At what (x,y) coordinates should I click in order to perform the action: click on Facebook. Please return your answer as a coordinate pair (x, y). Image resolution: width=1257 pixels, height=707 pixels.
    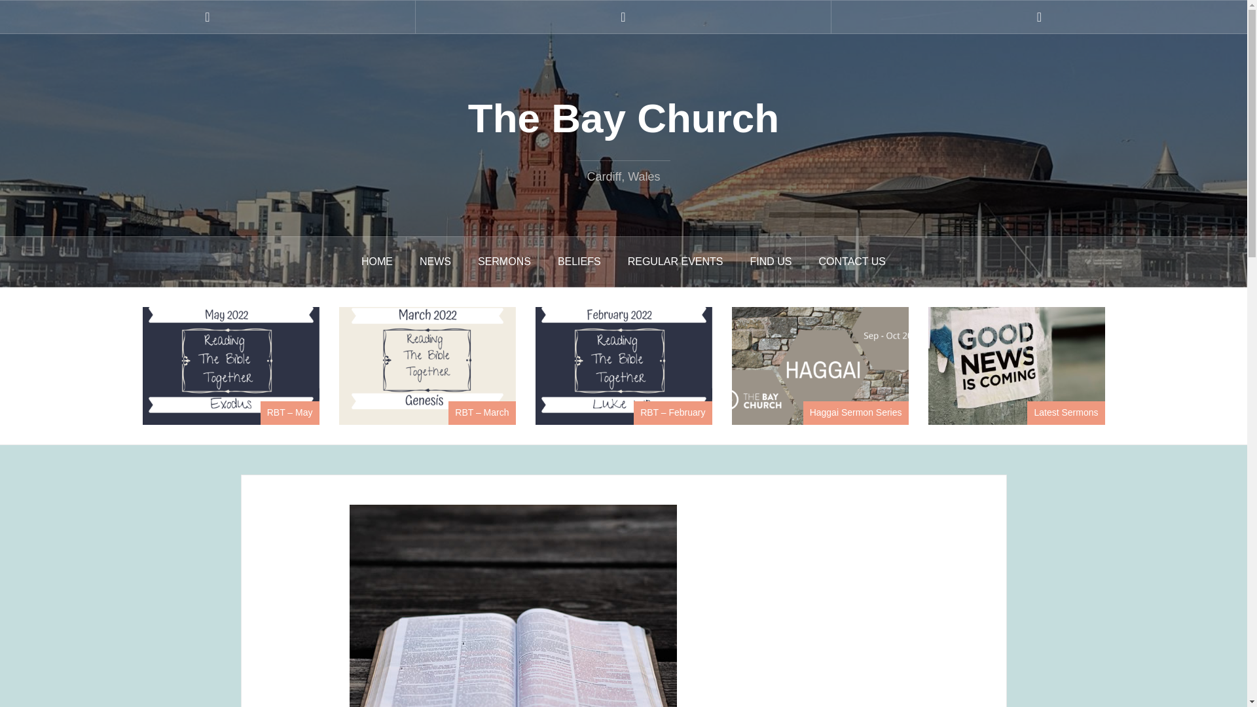
    Looking at the image, I should click on (207, 17).